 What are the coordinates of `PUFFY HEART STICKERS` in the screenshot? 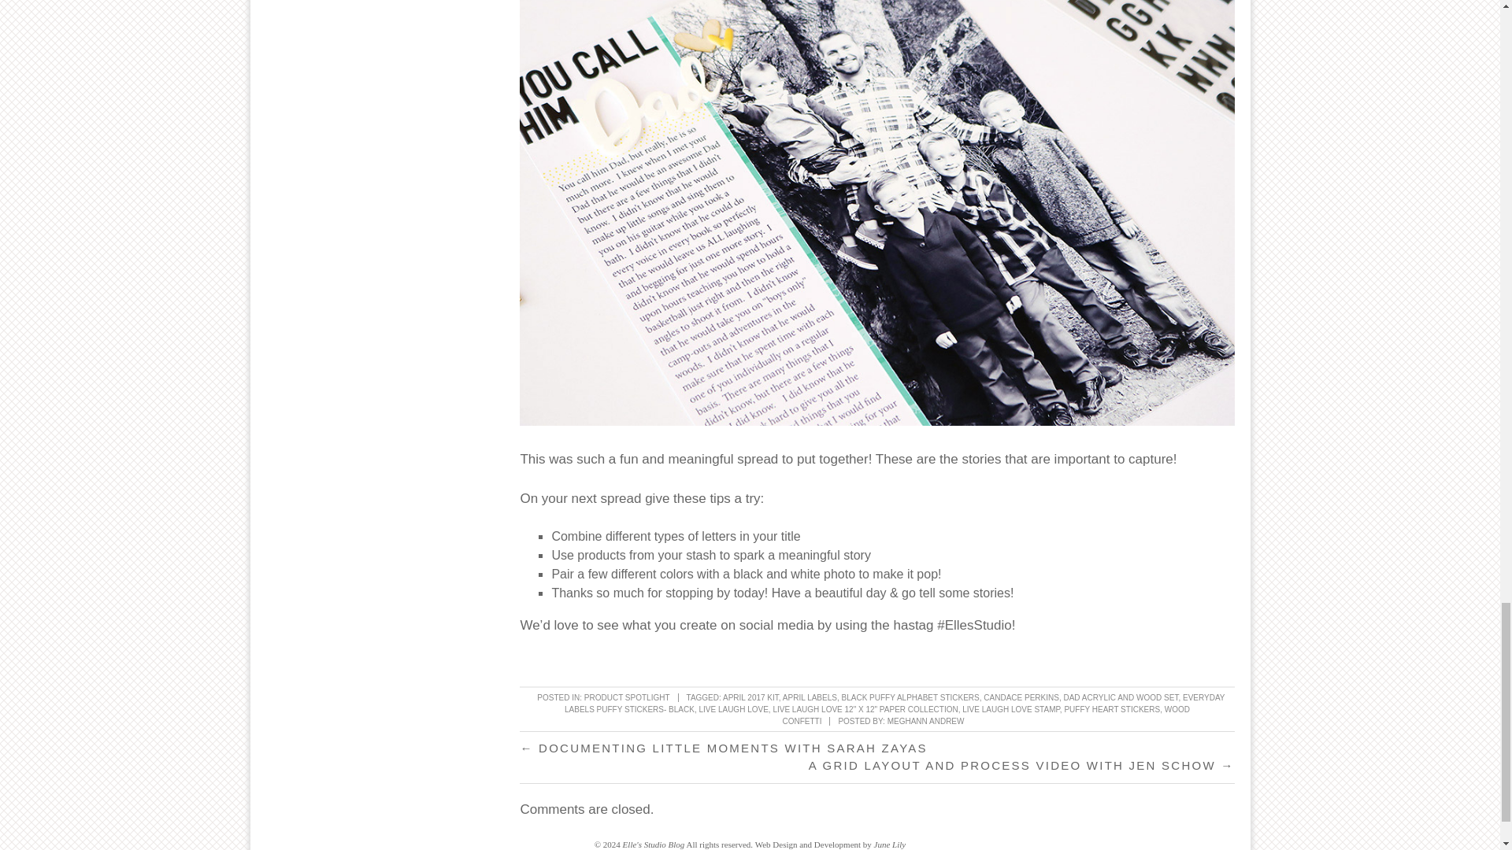 It's located at (1112, 710).